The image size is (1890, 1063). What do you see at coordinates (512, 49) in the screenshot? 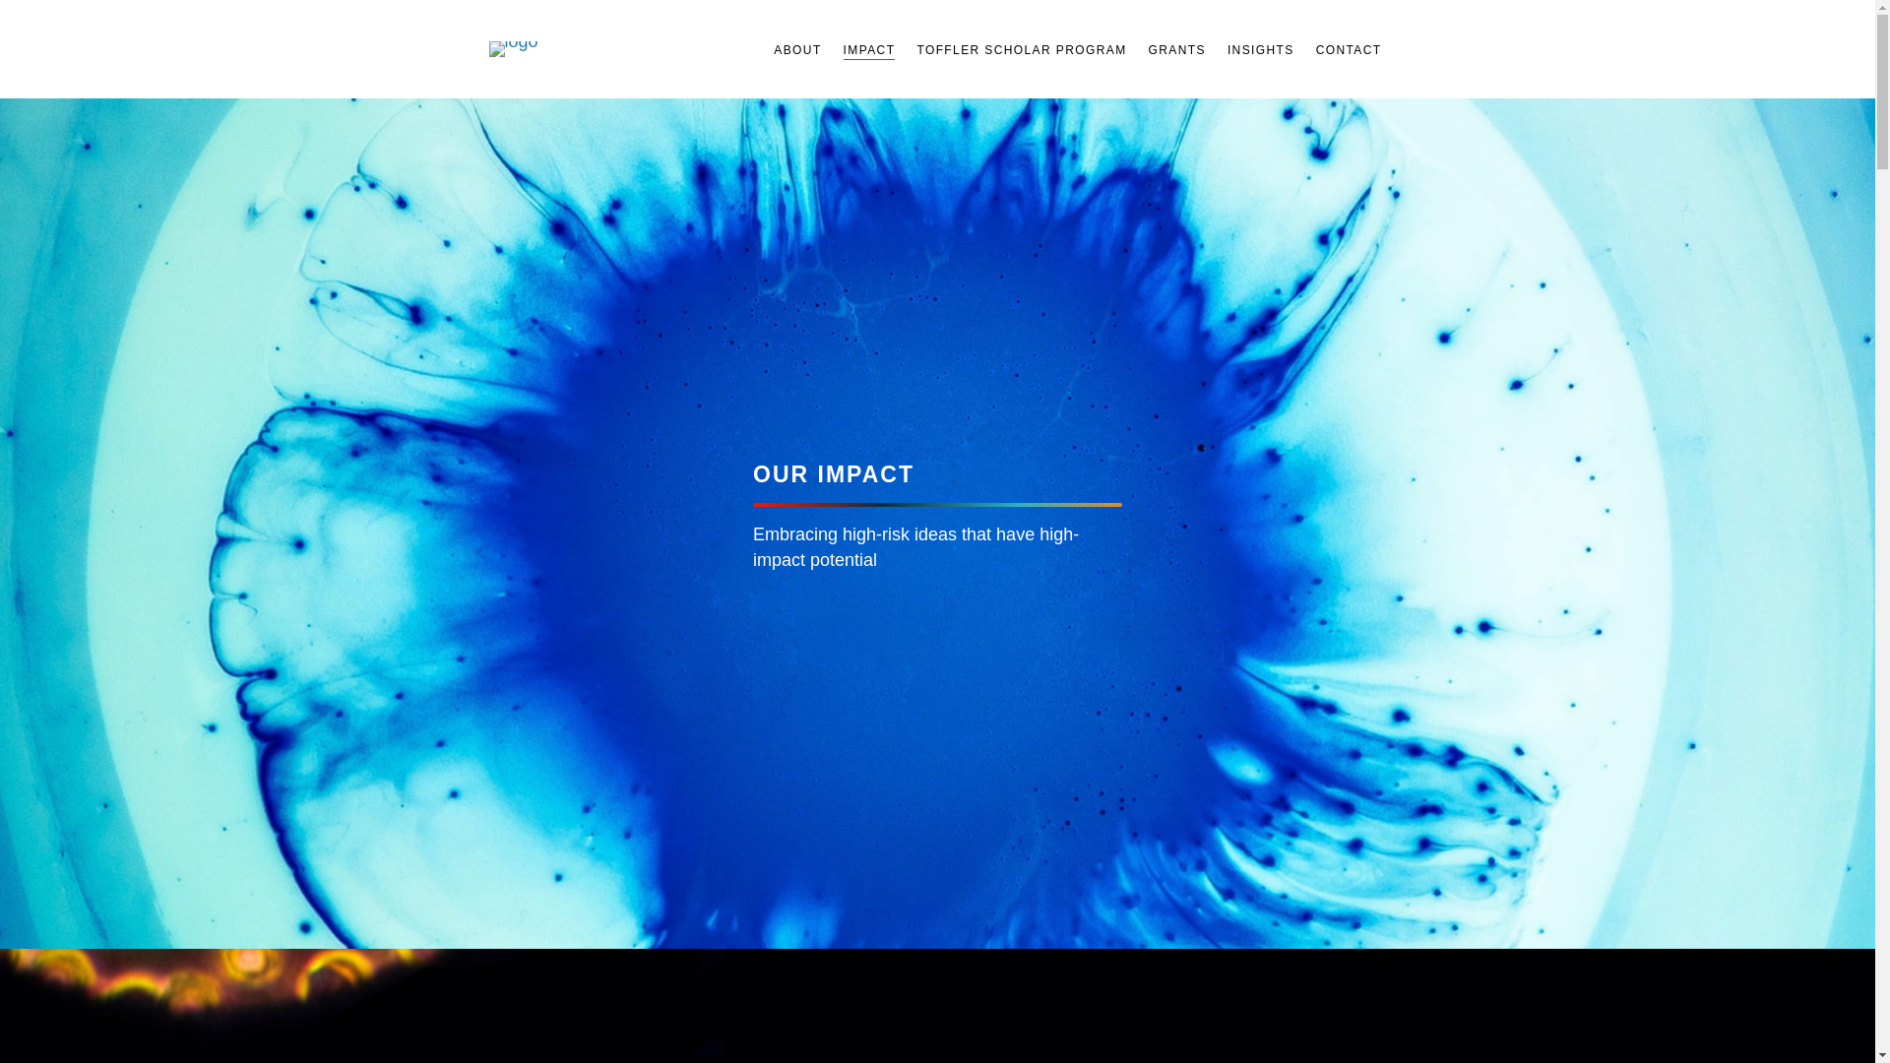
I see `logo` at bounding box center [512, 49].